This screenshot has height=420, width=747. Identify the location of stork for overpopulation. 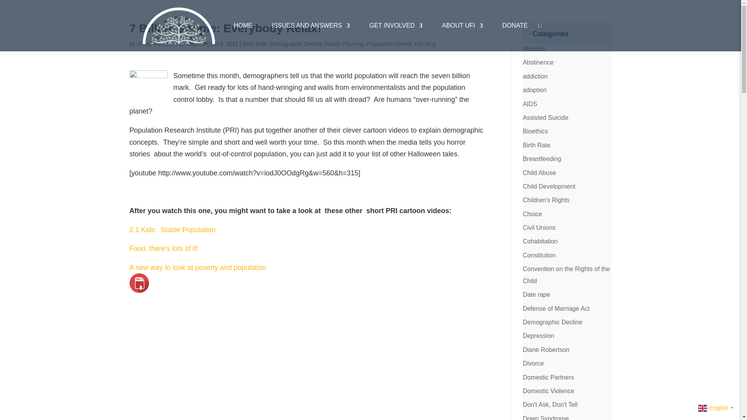
(148, 83).